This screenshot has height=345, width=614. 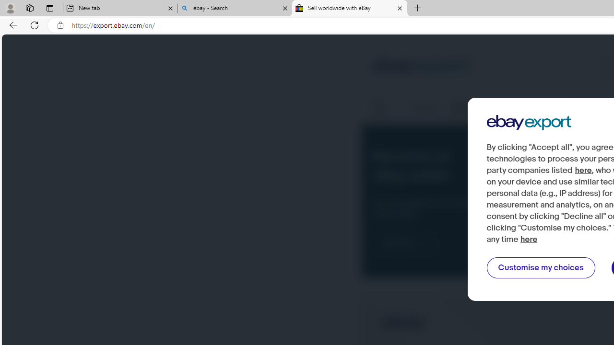 What do you see at coordinates (350, 9) in the screenshot?
I see `Sell worldwide with eBay` at bounding box center [350, 9].